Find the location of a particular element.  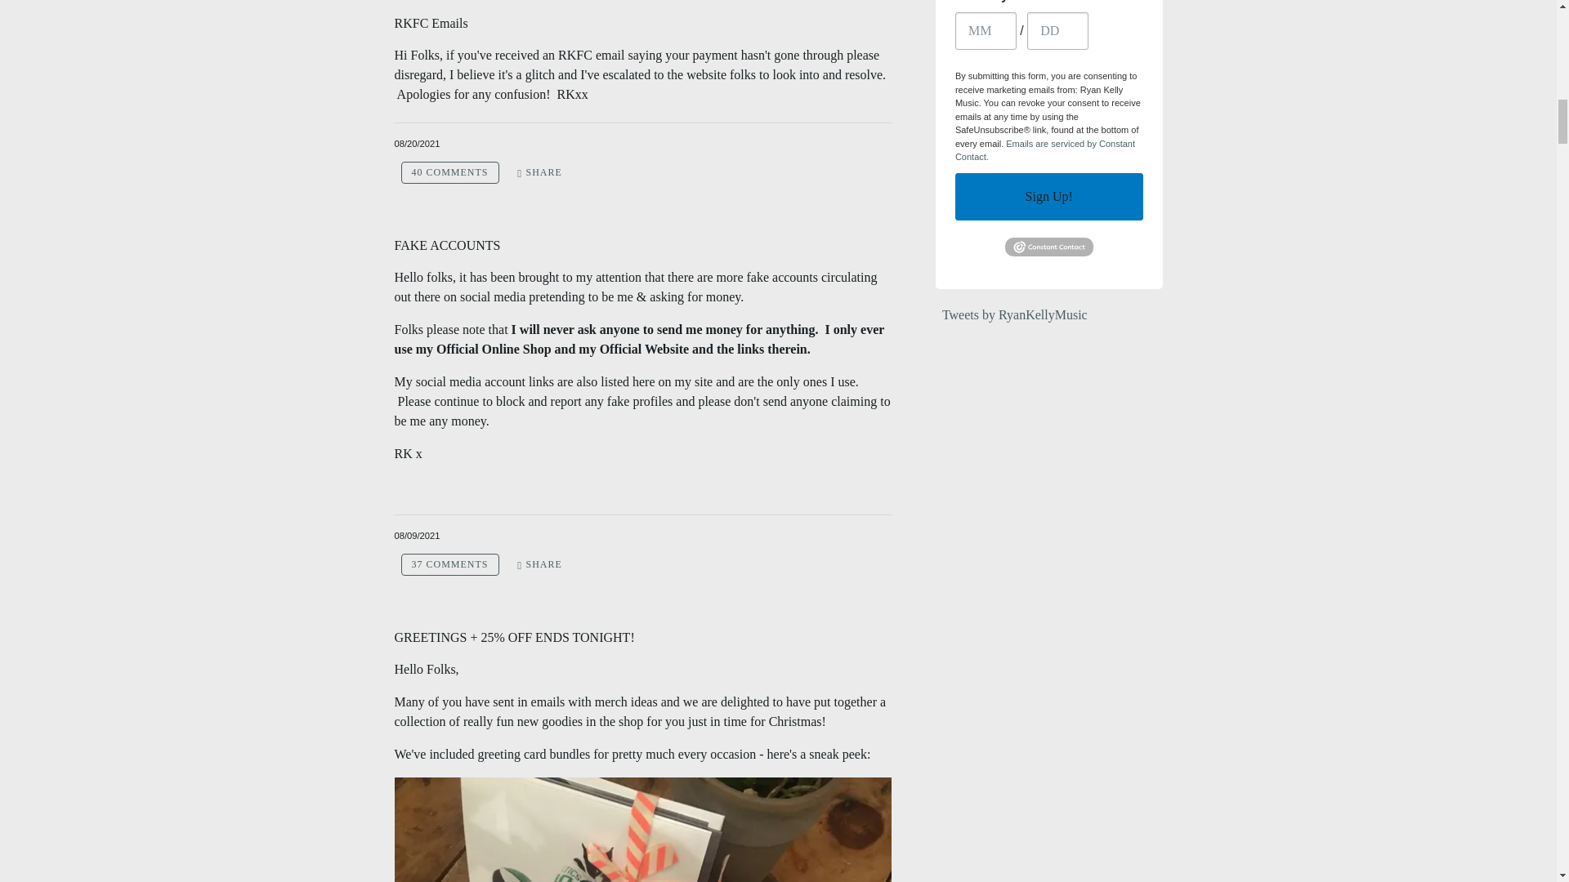

FAKE ACCOUNTS is located at coordinates (446, 245).